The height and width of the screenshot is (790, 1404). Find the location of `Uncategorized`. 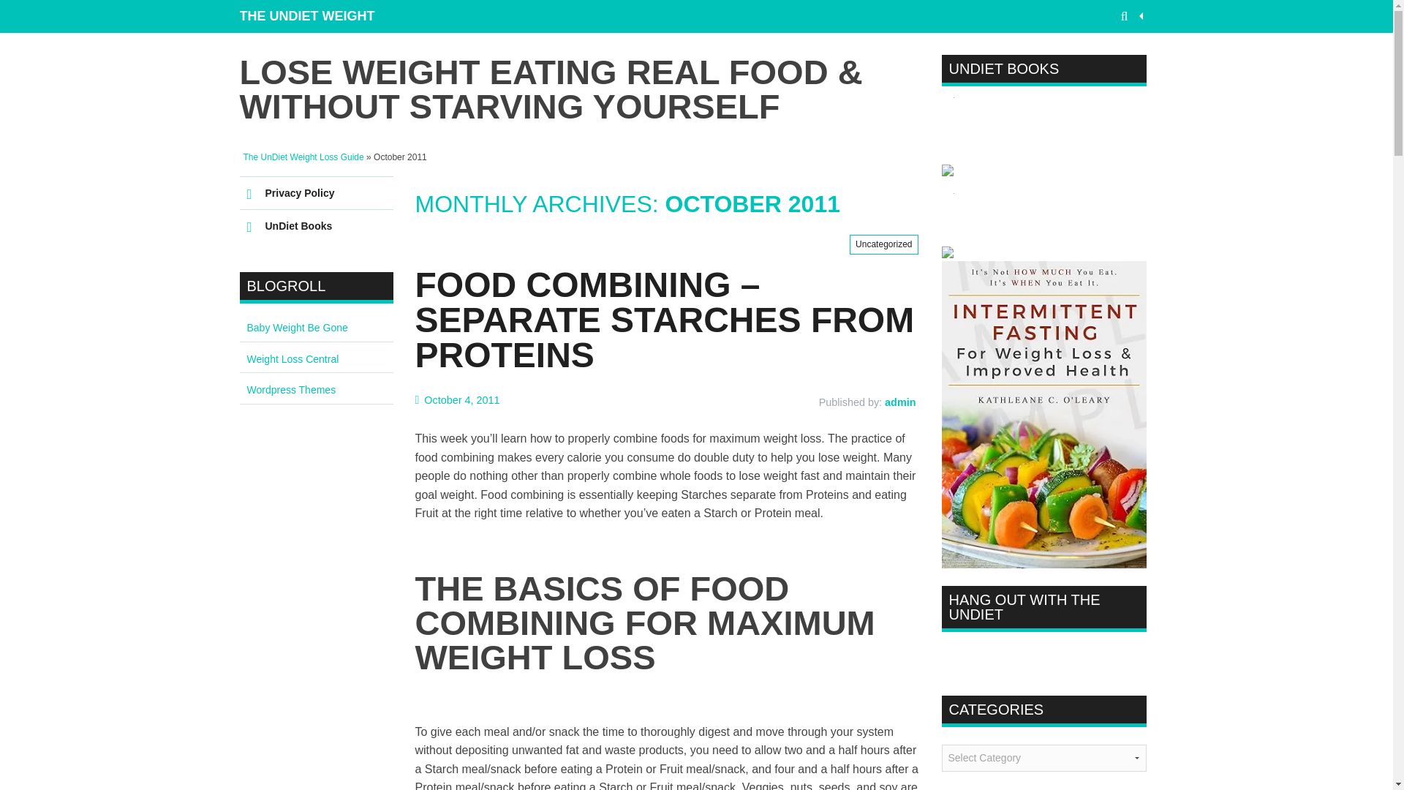

Uncategorized is located at coordinates (883, 244).